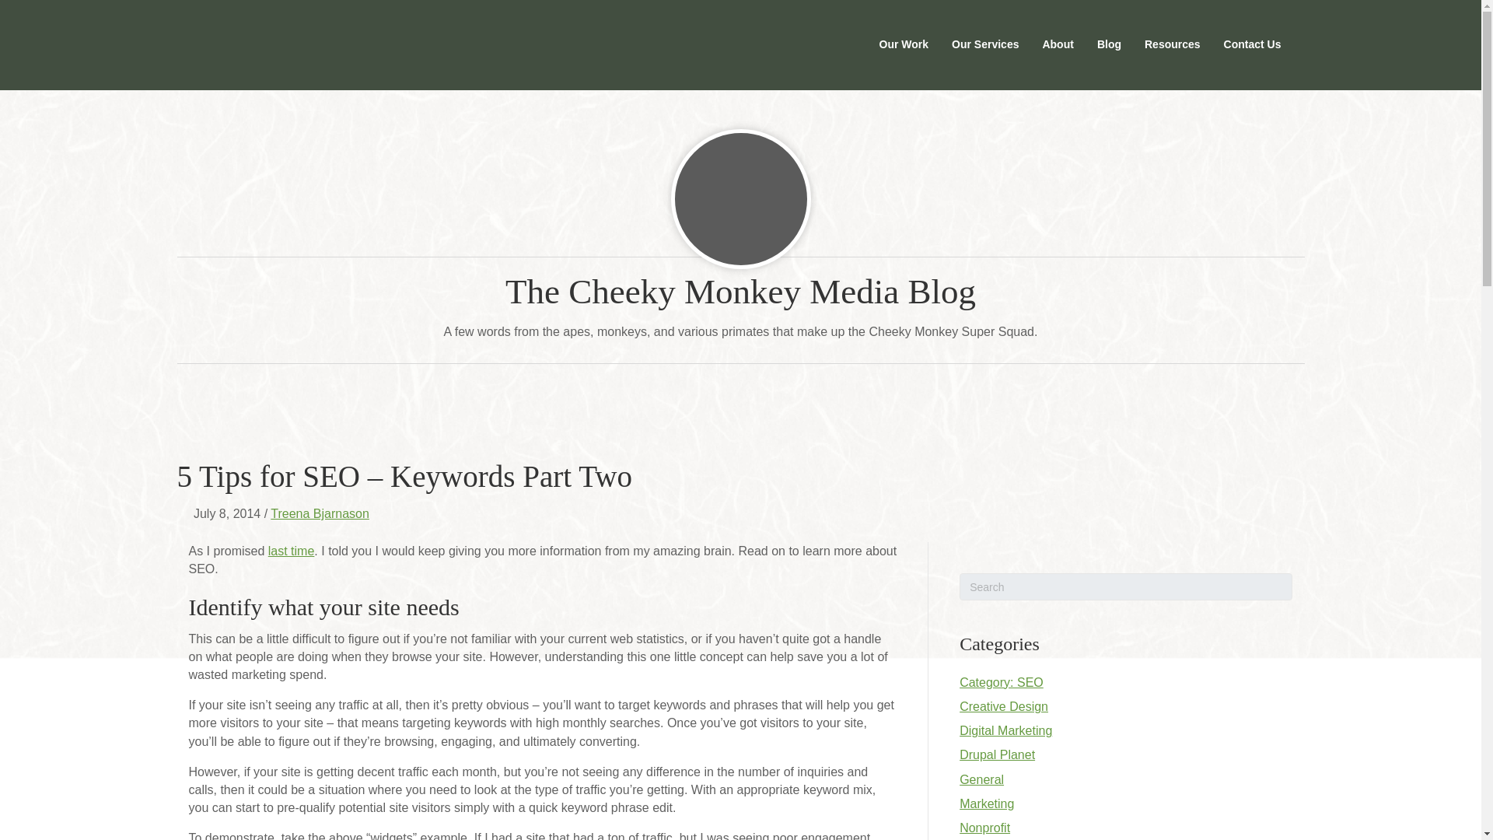 This screenshot has height=840, width=1493. I want to click on About, so click(1058, 45).